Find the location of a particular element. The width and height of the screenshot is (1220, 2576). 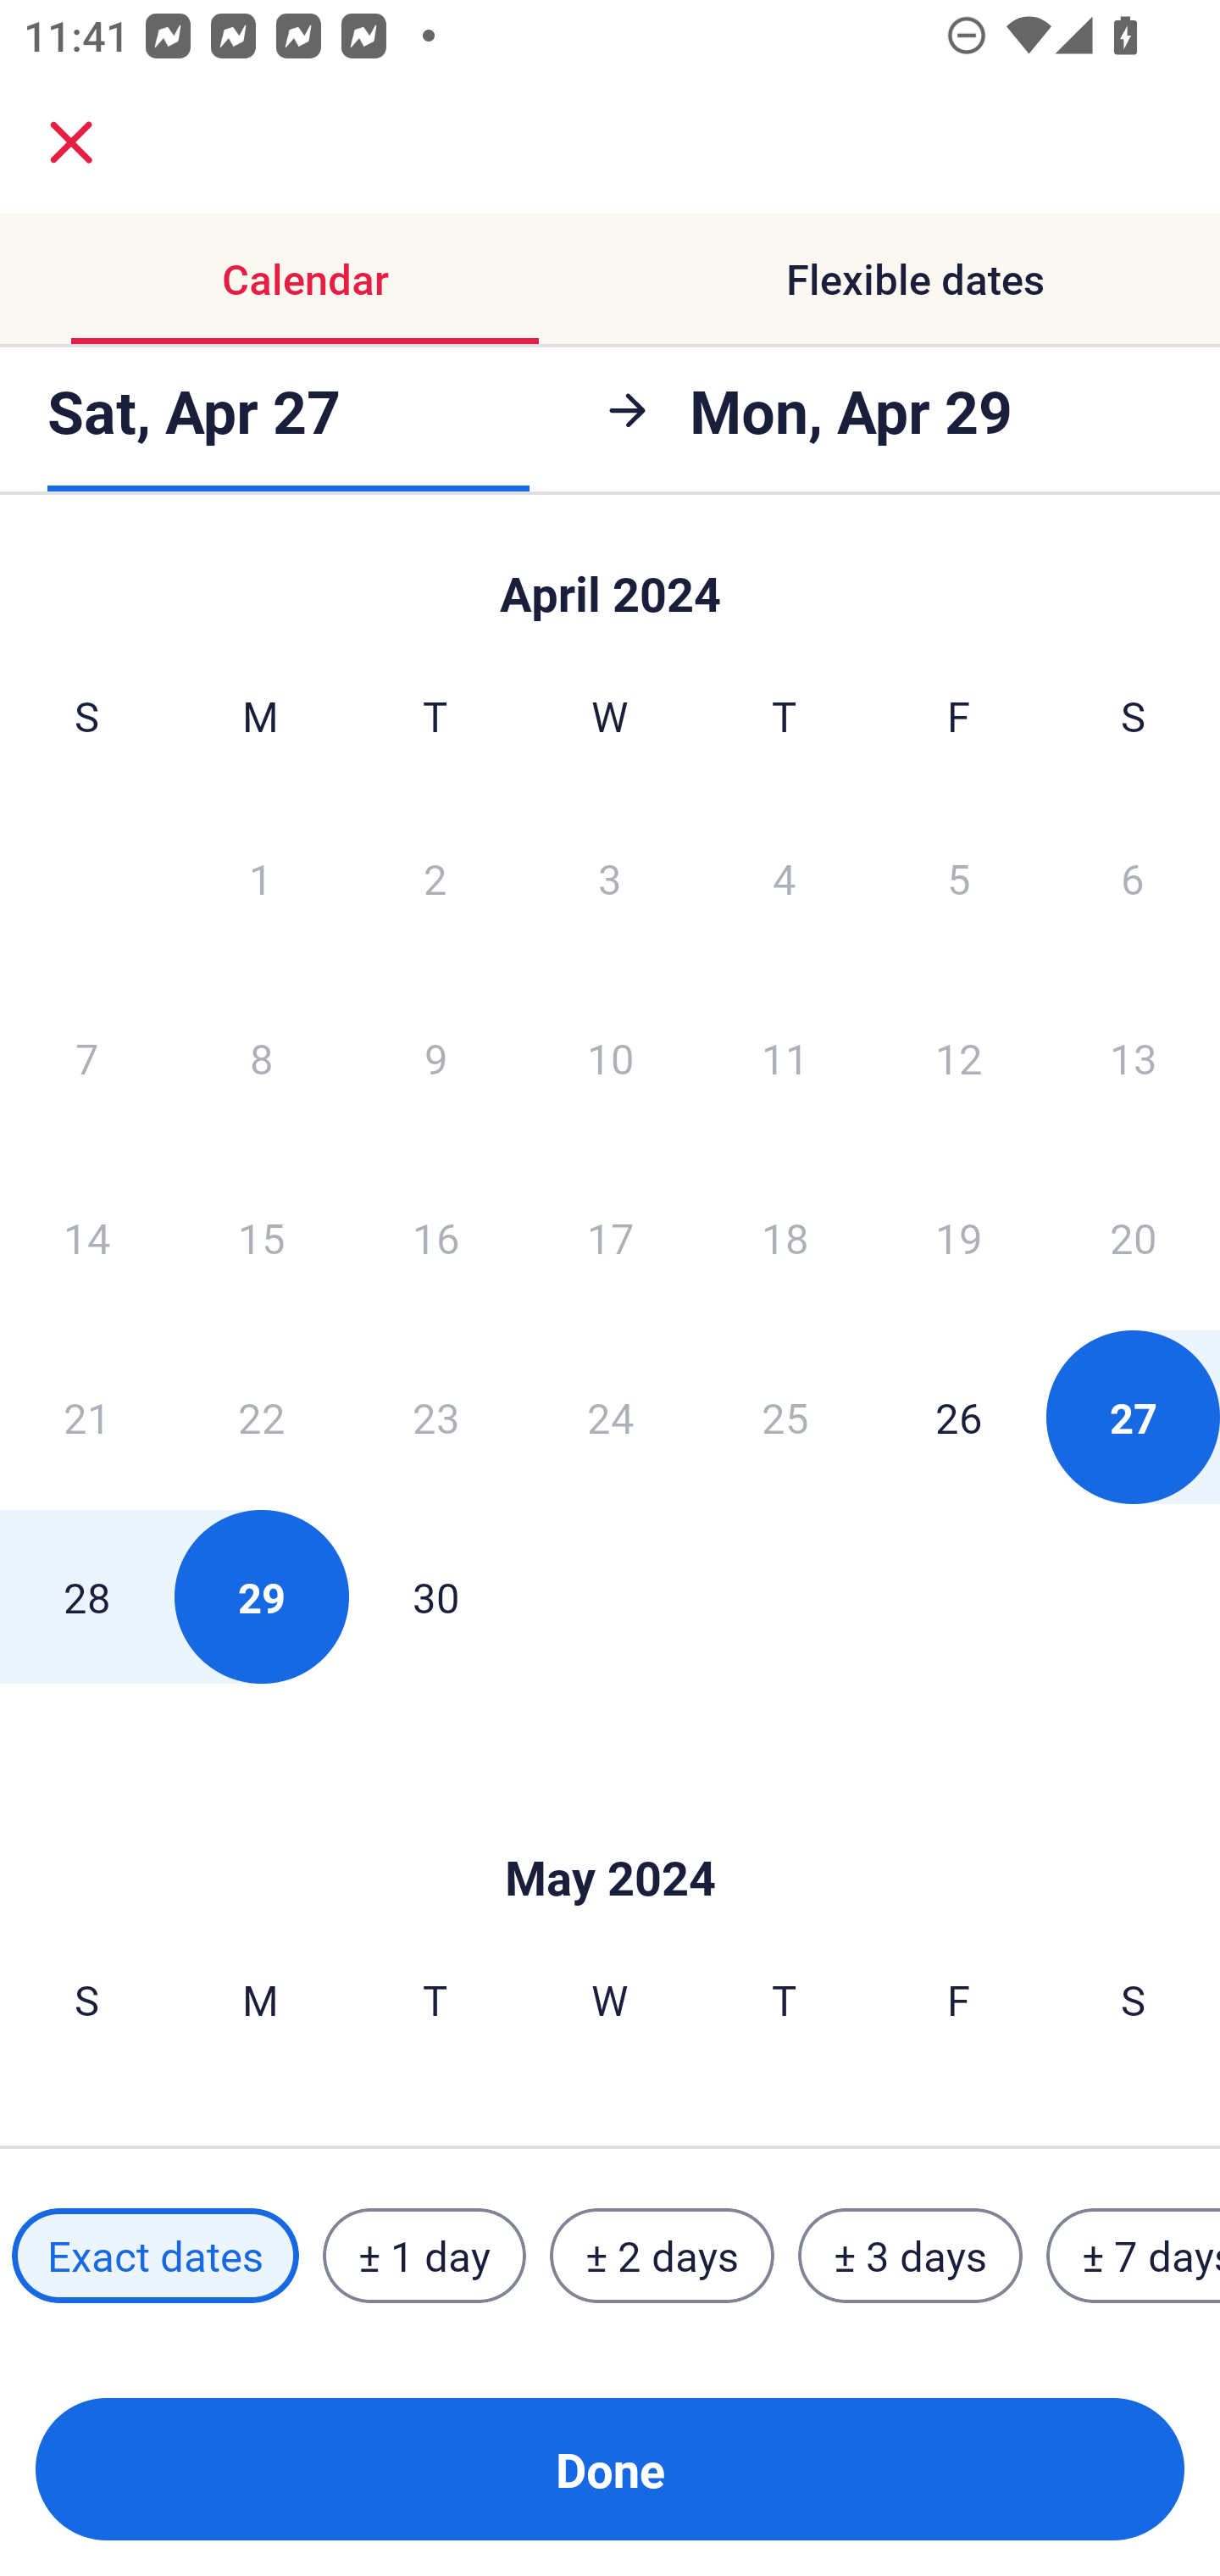

± 2 days is located at coordinates (663, 2255).